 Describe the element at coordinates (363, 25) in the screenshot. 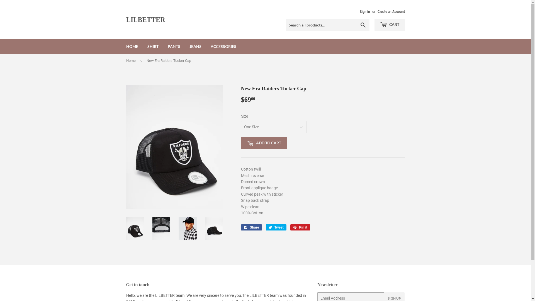

I see `Search` at that location.